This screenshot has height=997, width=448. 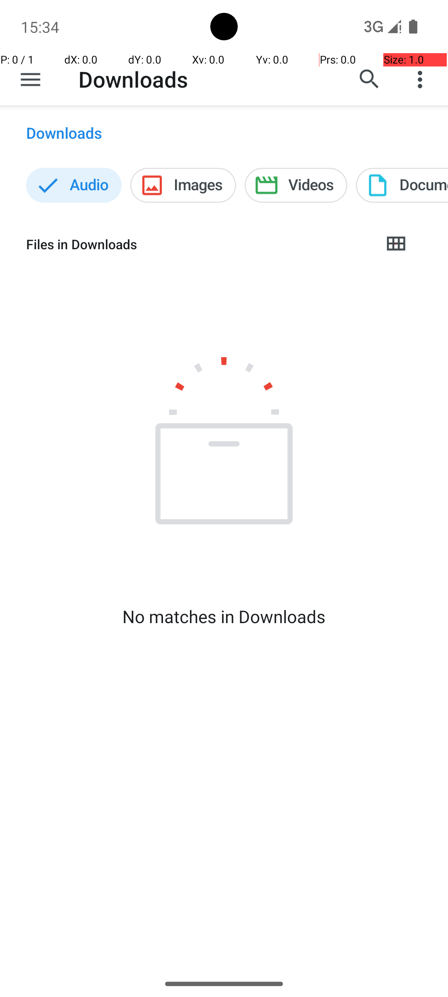 I want to click on Grid view, so click(x=396, y=244).